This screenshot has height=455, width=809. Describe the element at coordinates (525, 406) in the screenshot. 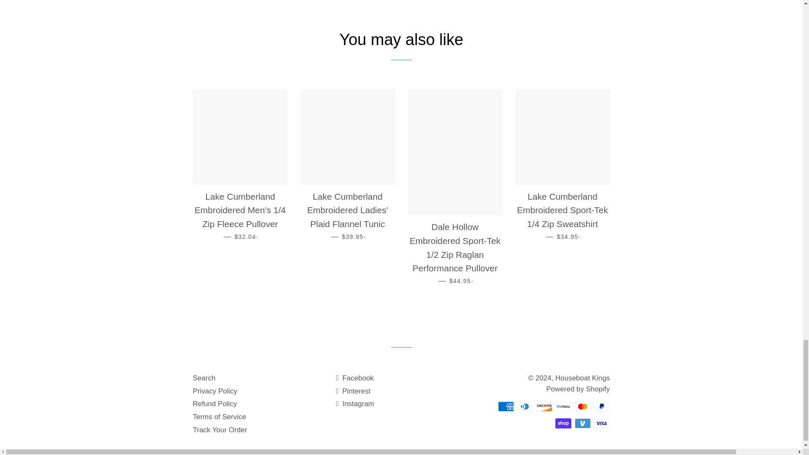

I see `Diners Club` at that location.